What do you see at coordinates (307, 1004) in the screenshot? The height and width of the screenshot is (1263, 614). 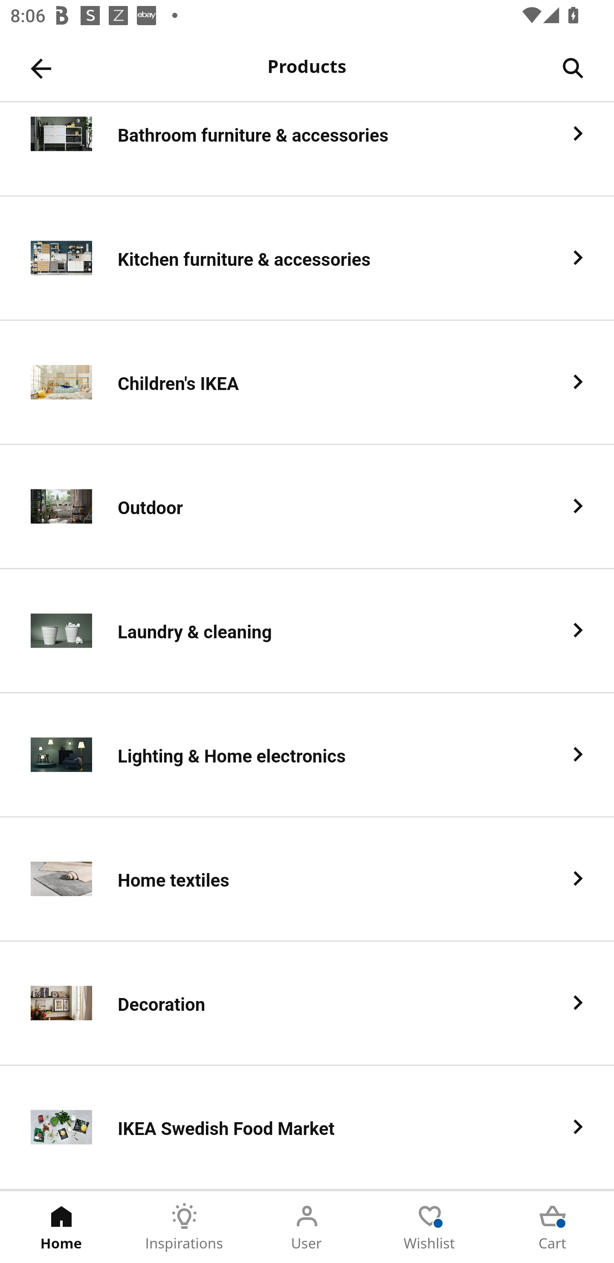 I see `Decoration` at bounding box center [307, 1004].